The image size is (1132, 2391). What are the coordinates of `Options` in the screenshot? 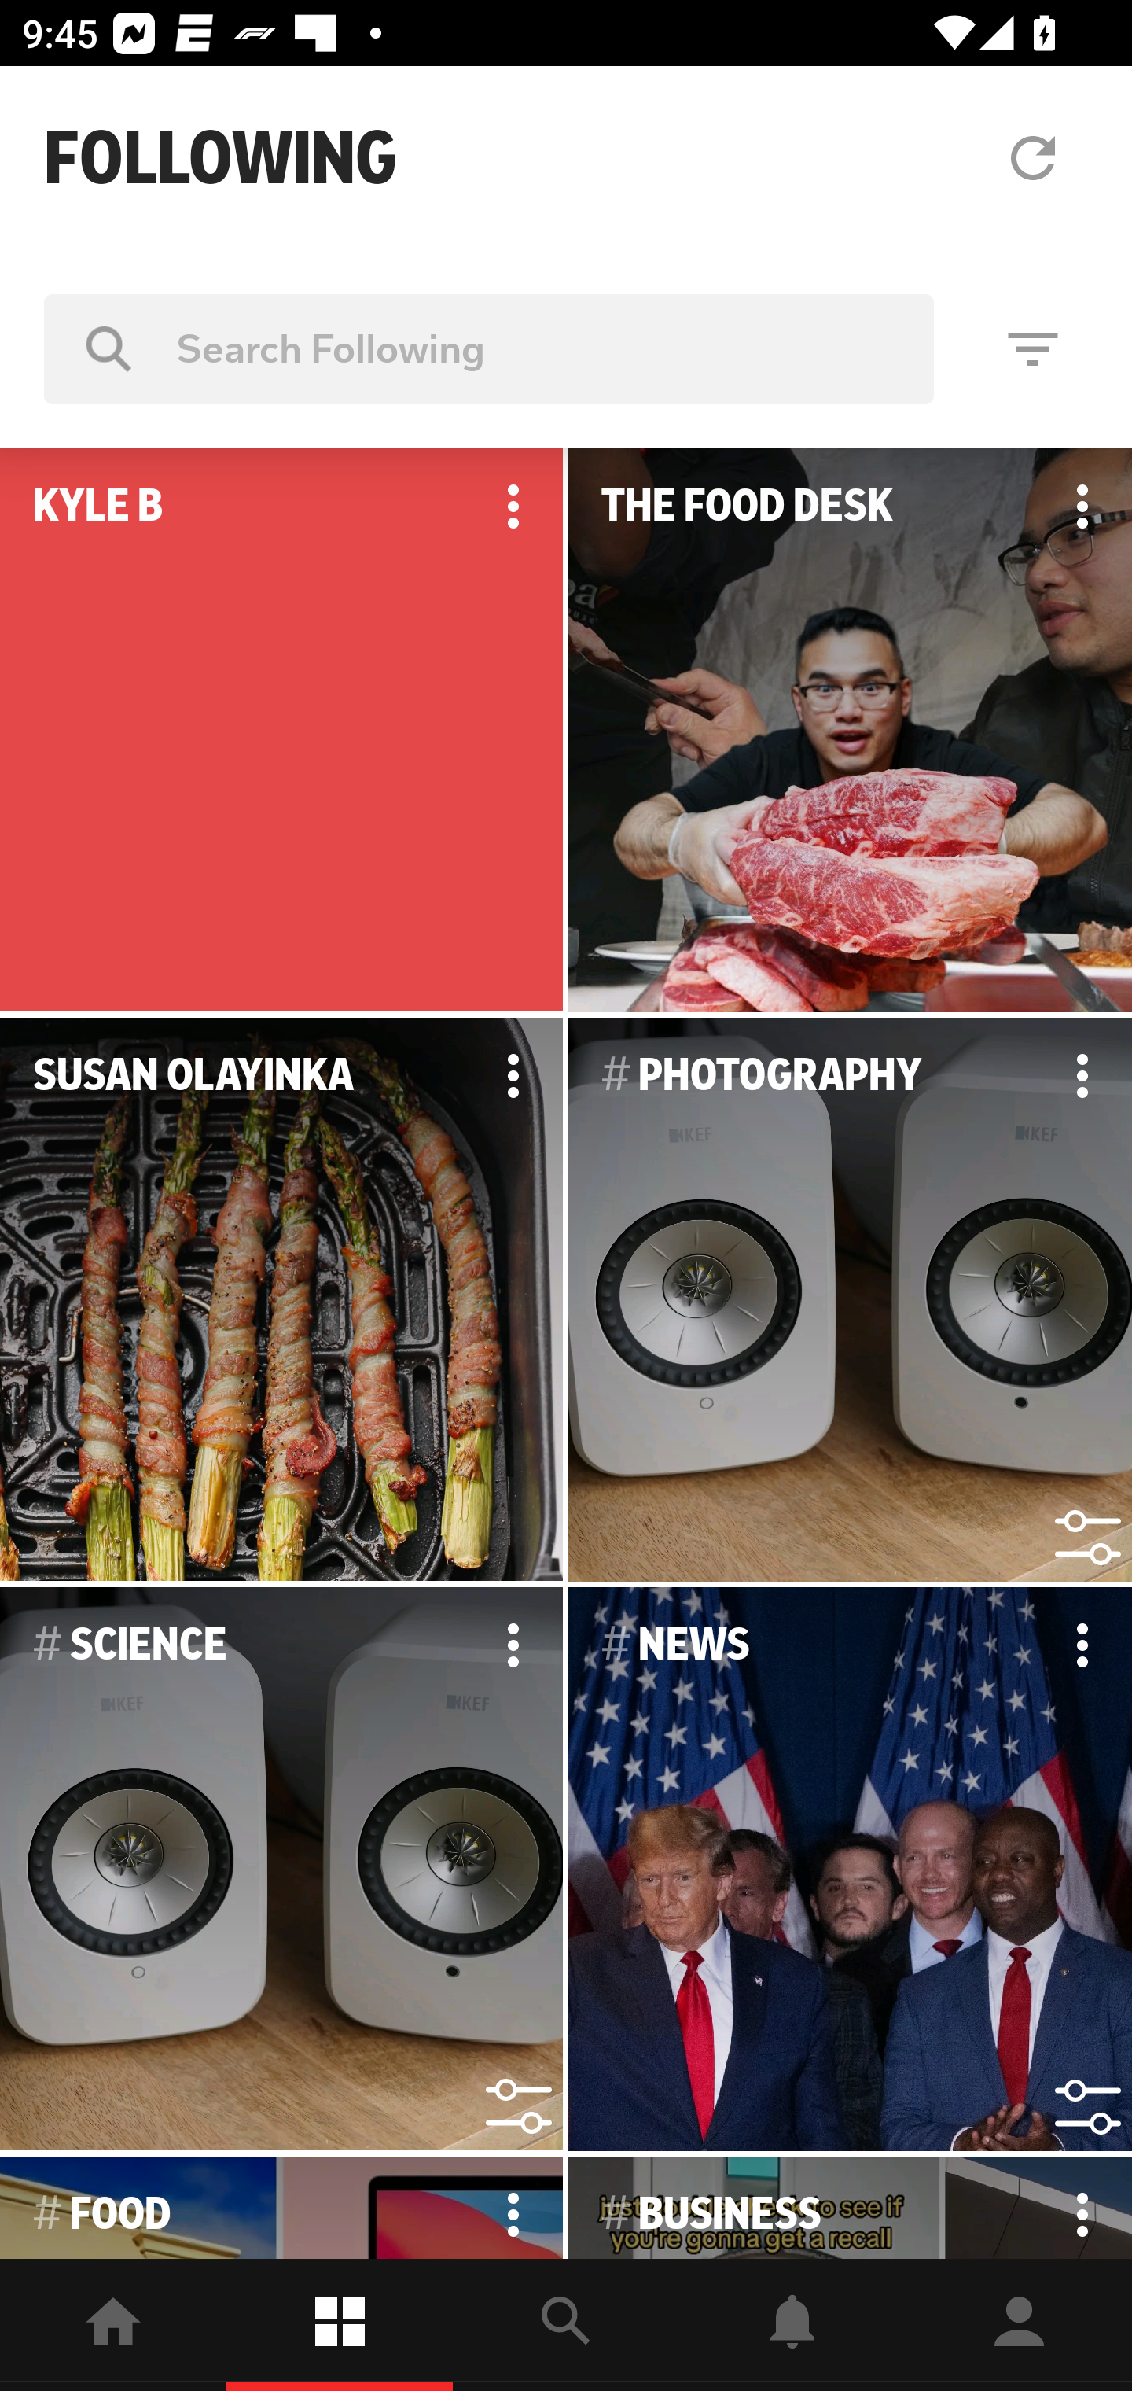 It's located at (513, 1076).